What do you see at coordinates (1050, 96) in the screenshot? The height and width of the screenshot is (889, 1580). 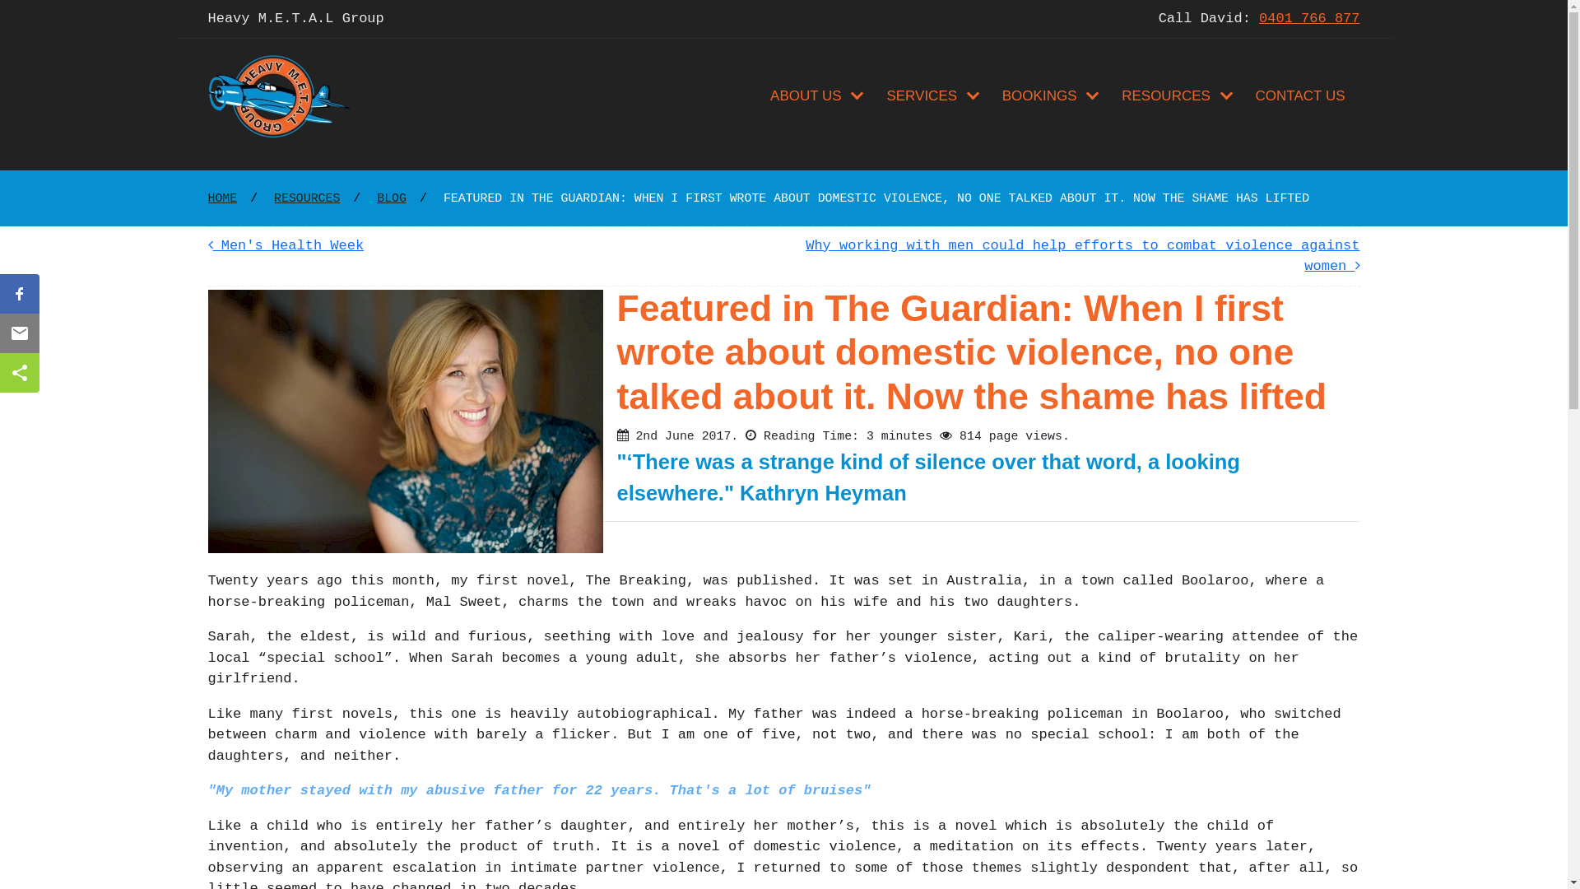 I see `BOOKINGS  ` at bounding box center [1050, 96].